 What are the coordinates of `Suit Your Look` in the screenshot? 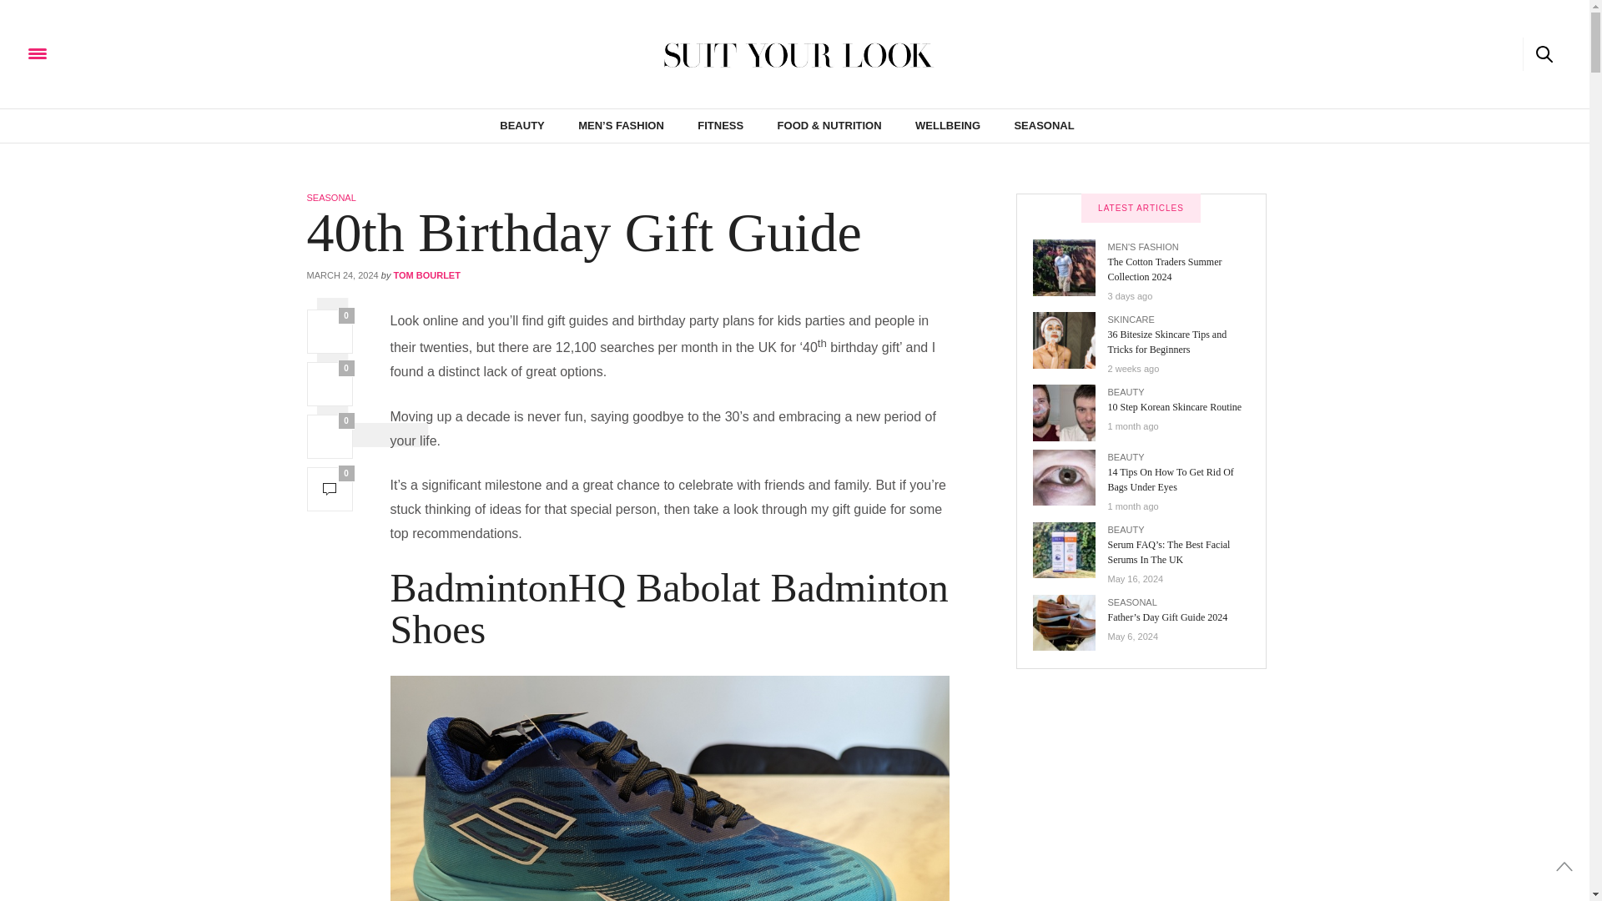 It's located at (794, 54).